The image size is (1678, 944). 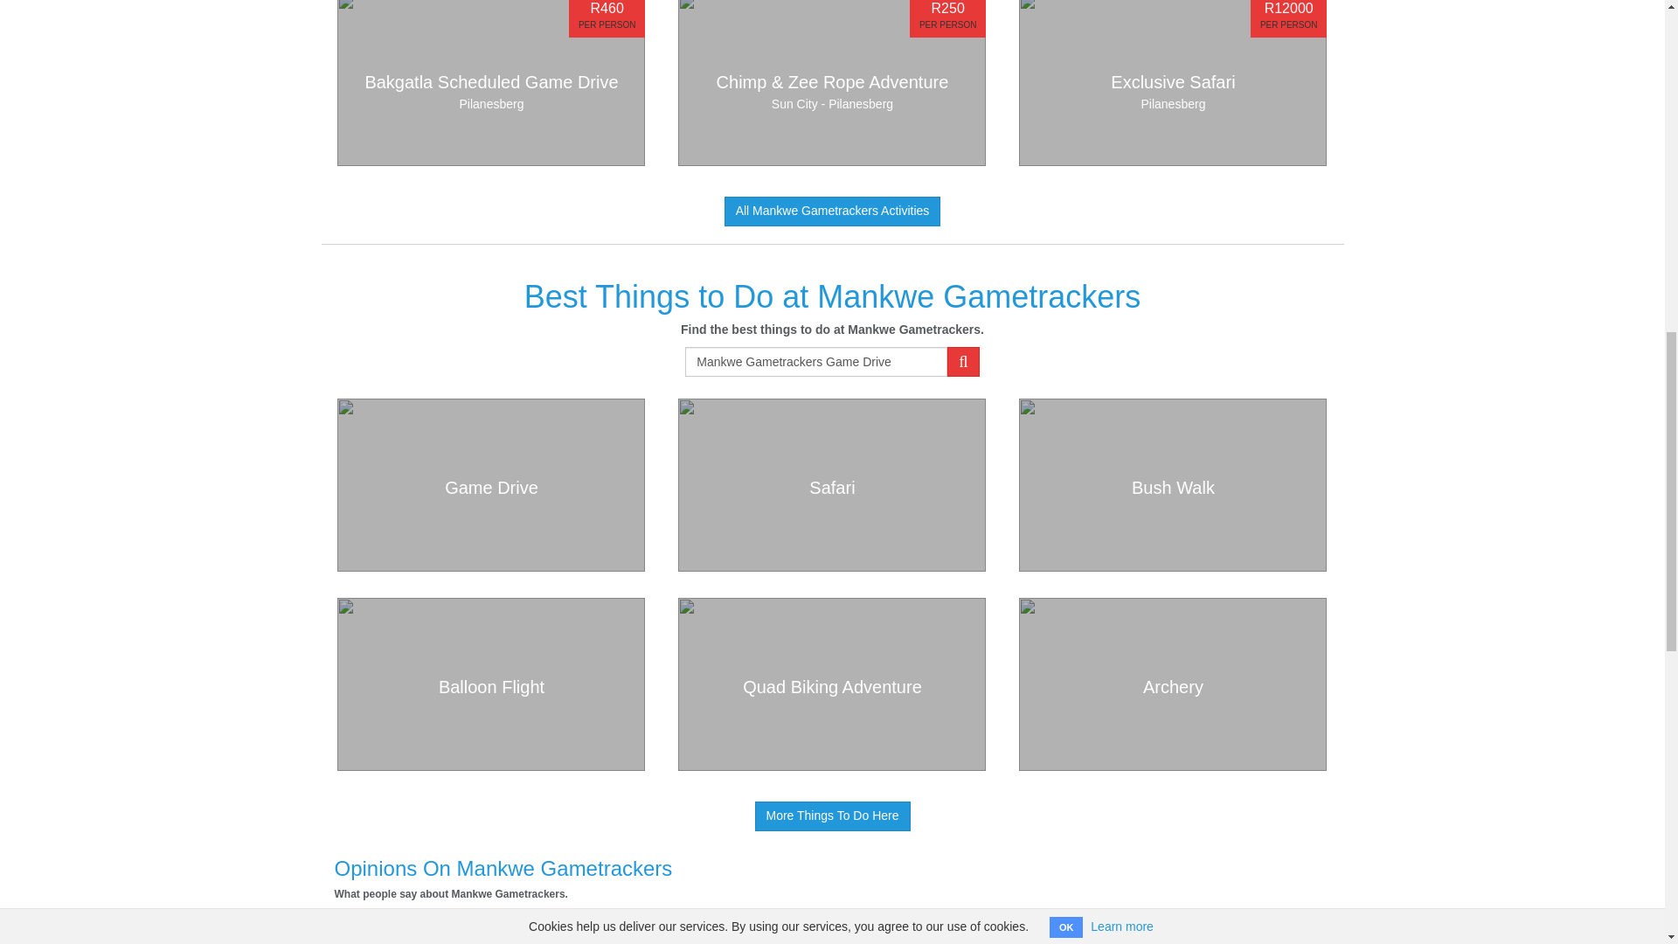 What do you see at coordinates (833, 212) in the screenshot?
I see `Archery` at bounding box center [833, 212].